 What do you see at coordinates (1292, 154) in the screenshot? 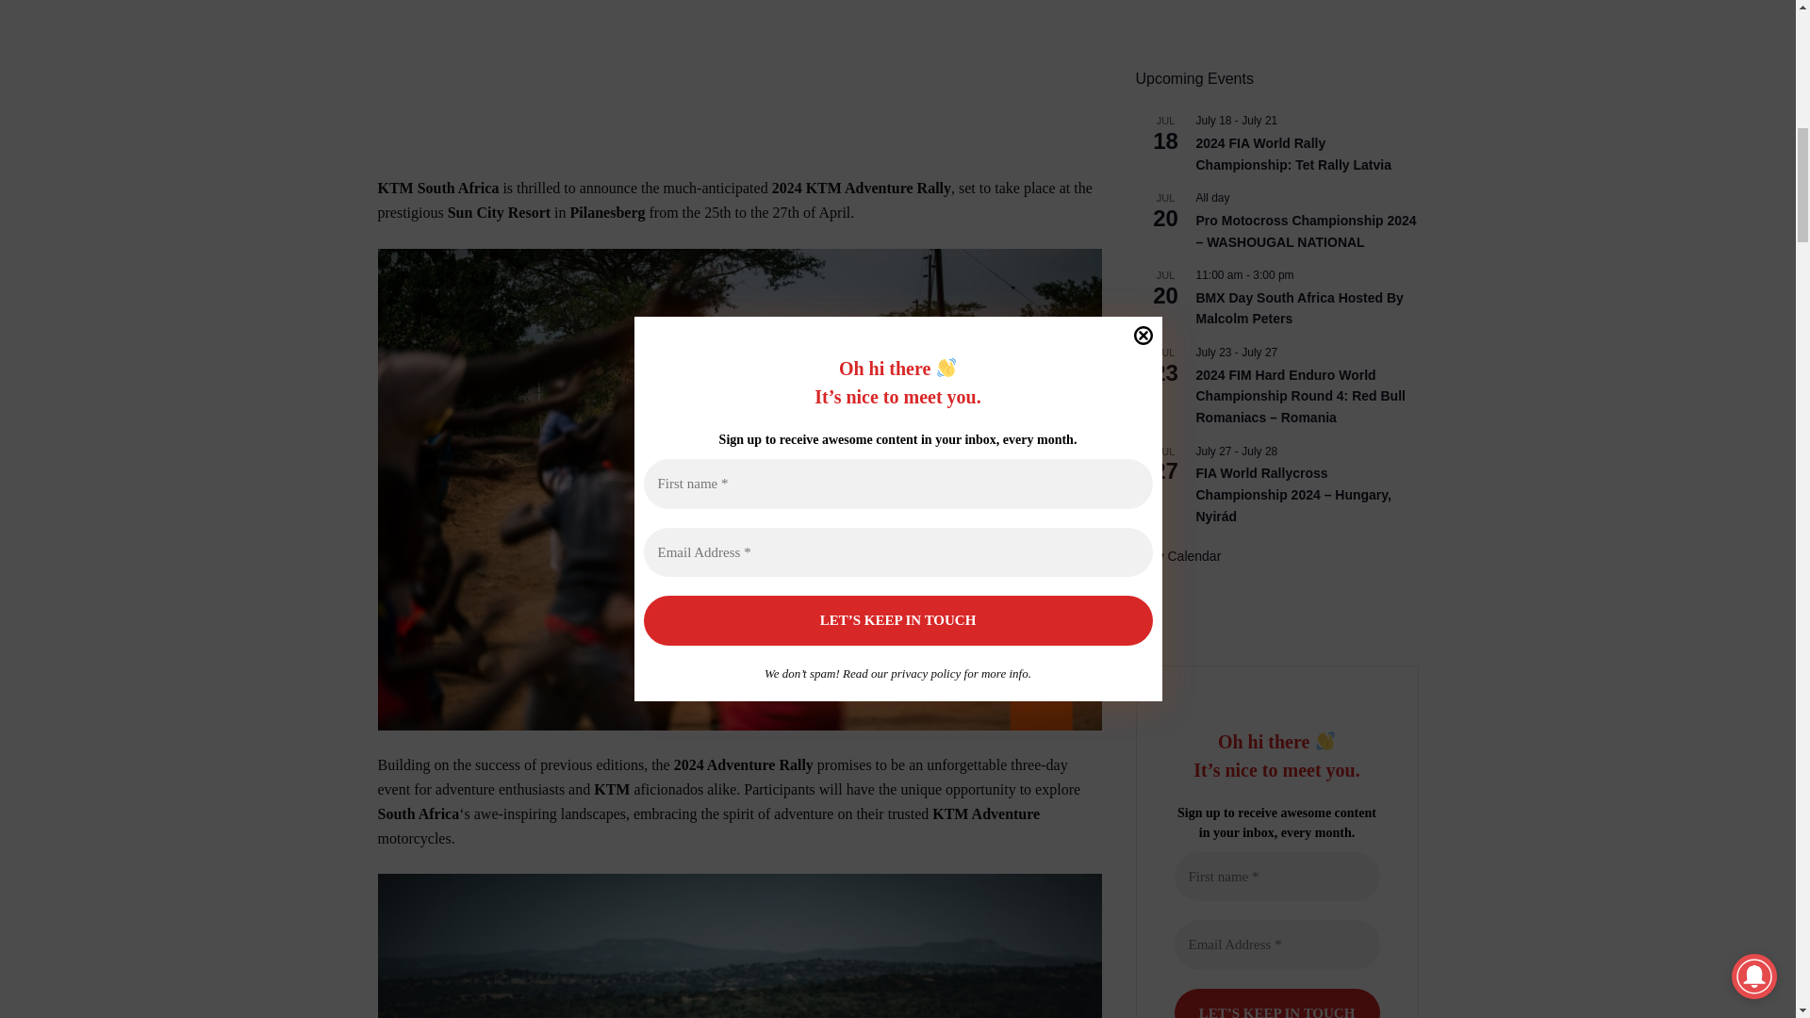
I see `2024 FIA World Rally Championship: Tet Rally Latvia` at bounding box center [1292, 154].